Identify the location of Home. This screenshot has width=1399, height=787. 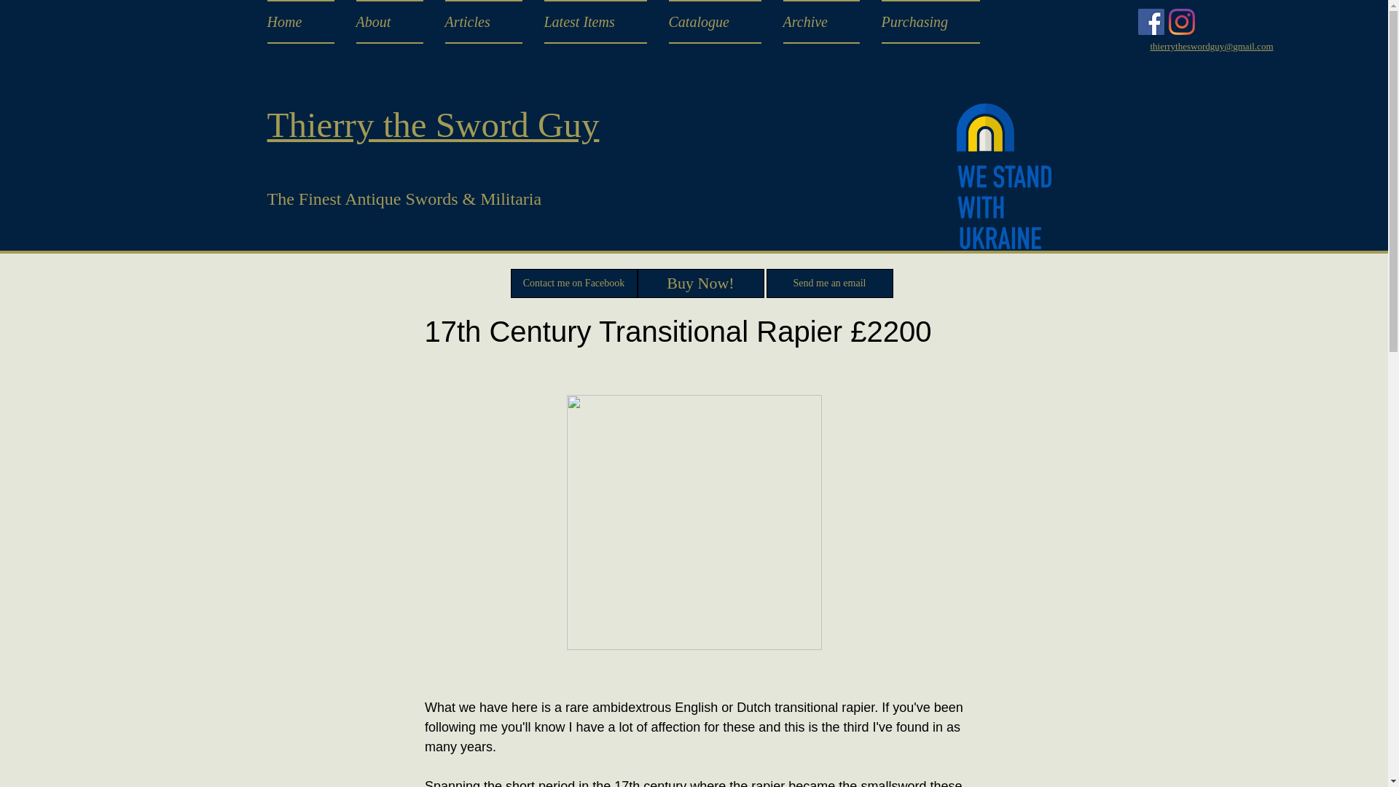
(305, 22).